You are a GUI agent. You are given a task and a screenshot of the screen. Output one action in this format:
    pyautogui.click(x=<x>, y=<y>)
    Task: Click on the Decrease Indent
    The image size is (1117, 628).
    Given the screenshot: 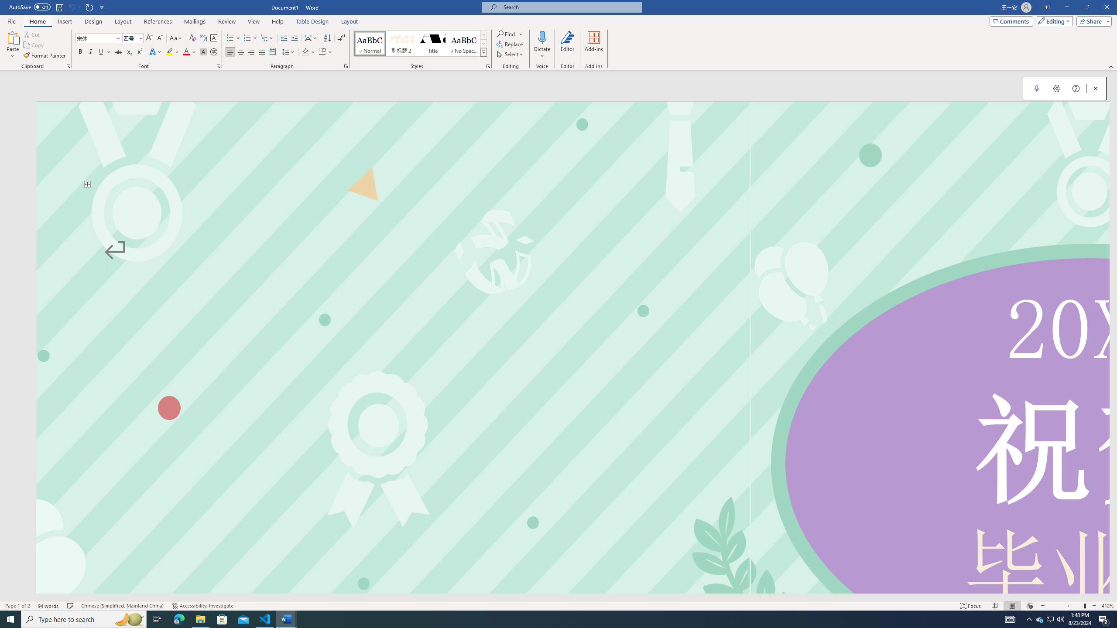 What is the action you would take?
    pyautogui.click(x=284, y=38)
    